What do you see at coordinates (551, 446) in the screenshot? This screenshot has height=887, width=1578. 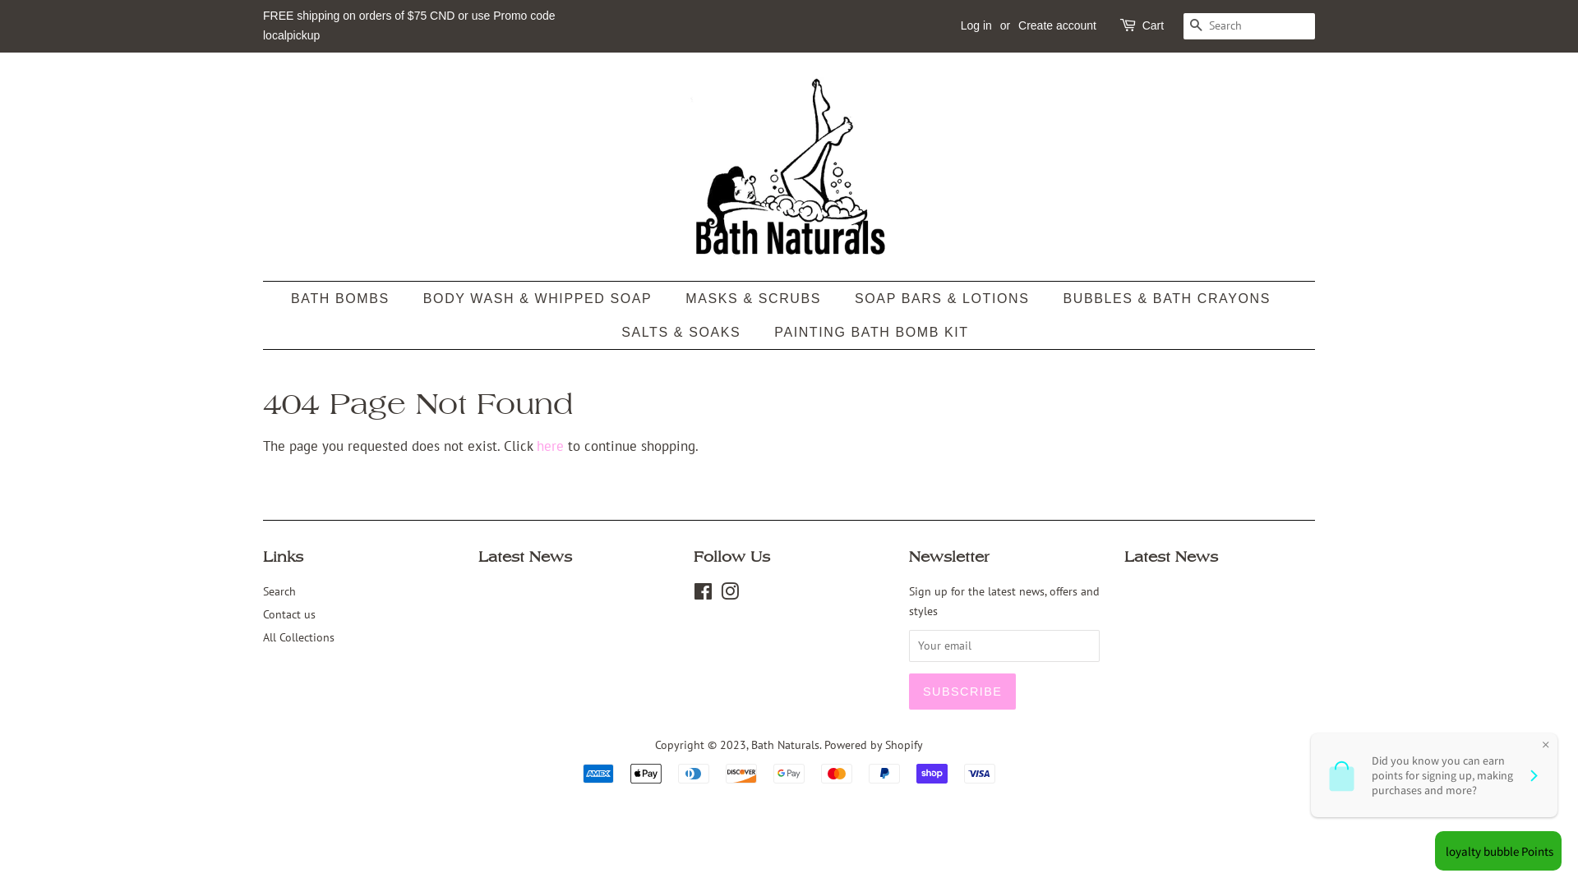 I see `here` at bounding box center [551, 446].